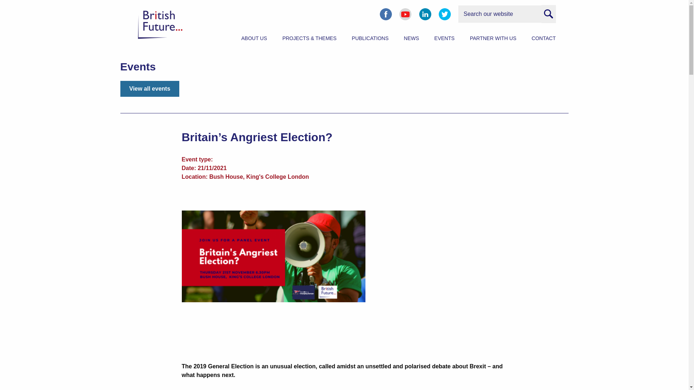 The height and width of the screenshot is (390, 694). I want to click on NEWS, so click(411, 38).